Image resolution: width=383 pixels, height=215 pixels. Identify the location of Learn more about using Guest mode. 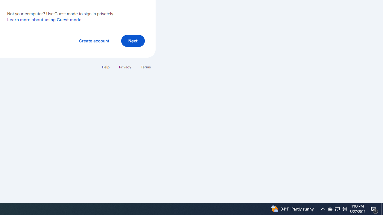
(44, 19).